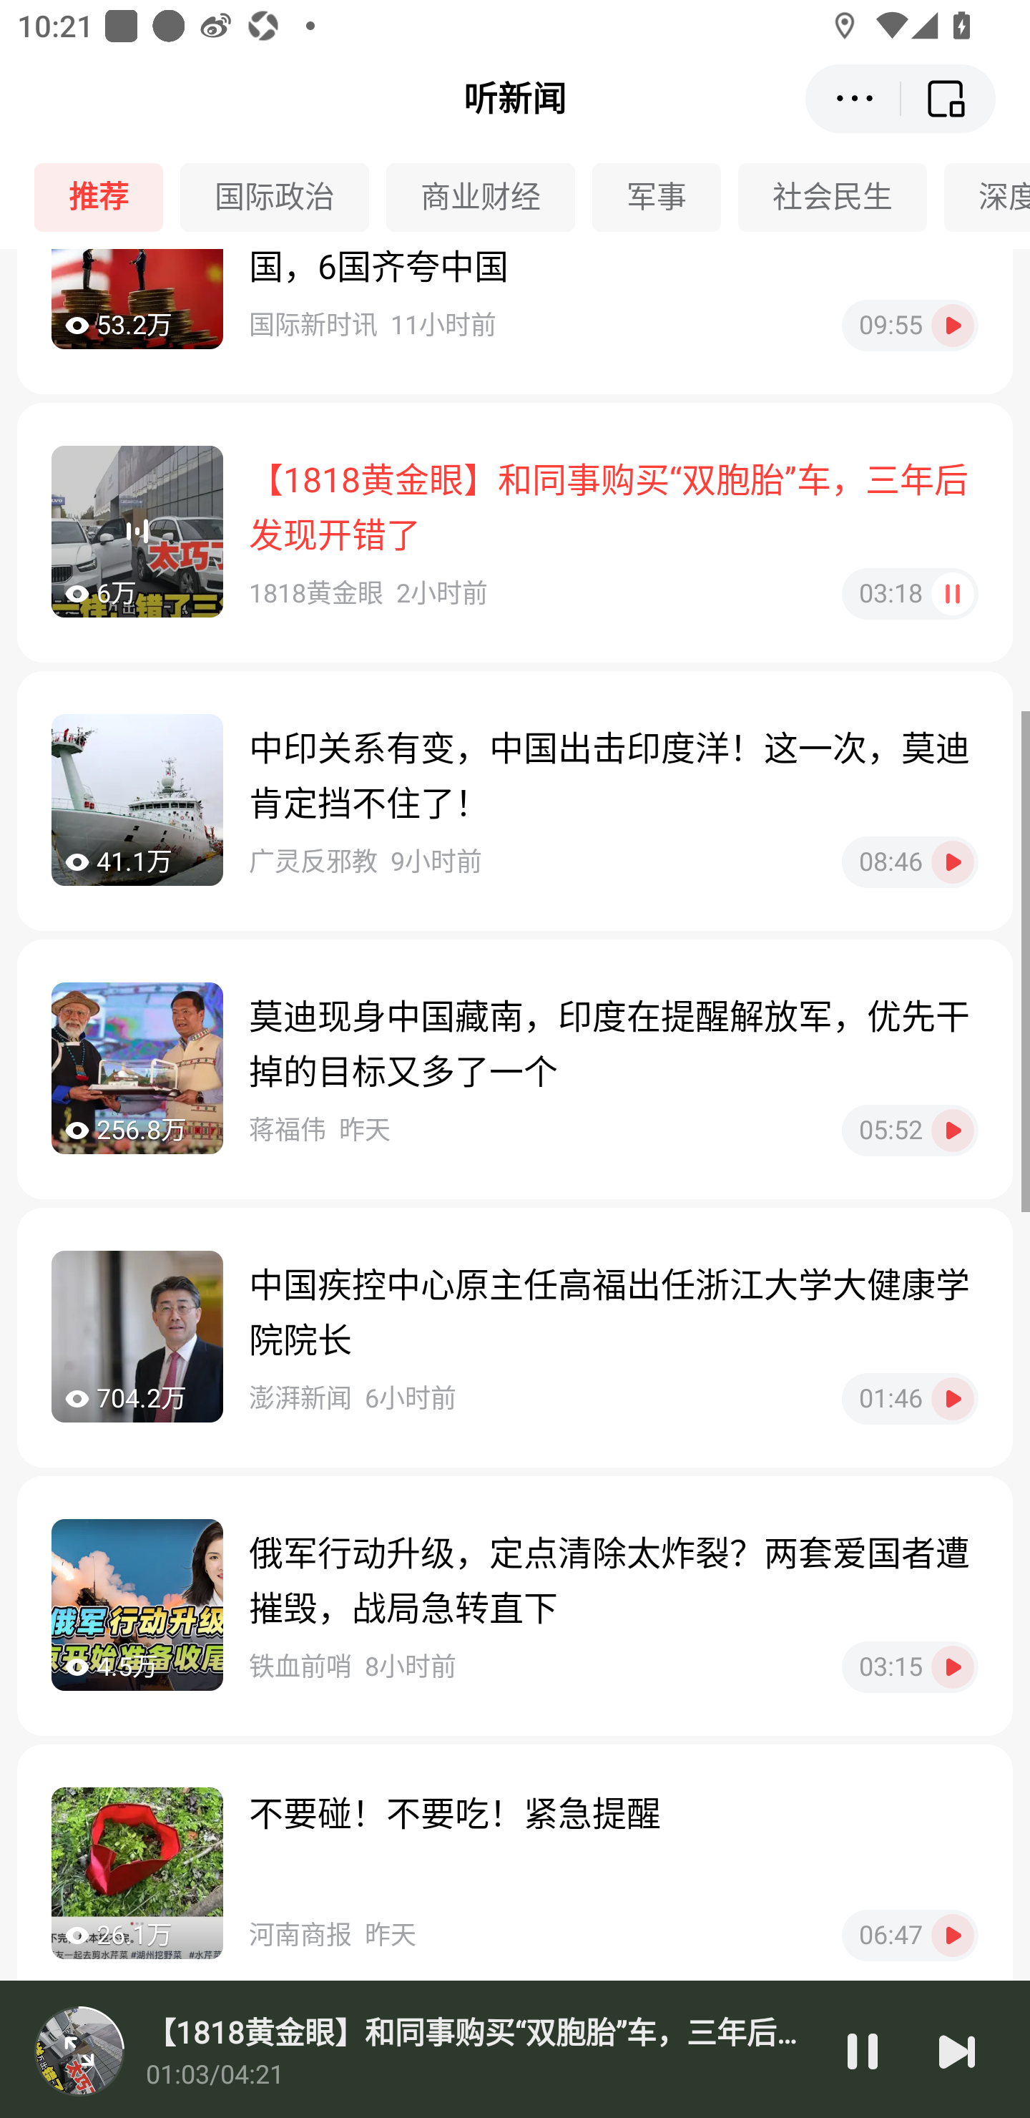  Describe the element at coordinates (515, 532) in the screenshot. I see `6万 【1818黄金眼】和同事购买“双胞胎”车，三年后发现开错了 1818黄金眼2小时前 03:18` at that location.